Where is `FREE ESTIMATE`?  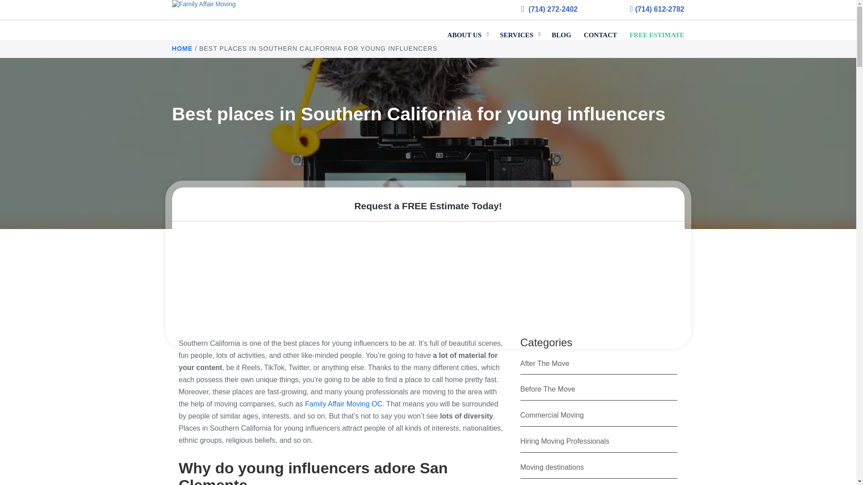 FREE ESTIMATE is located at coordinates (654, 31).